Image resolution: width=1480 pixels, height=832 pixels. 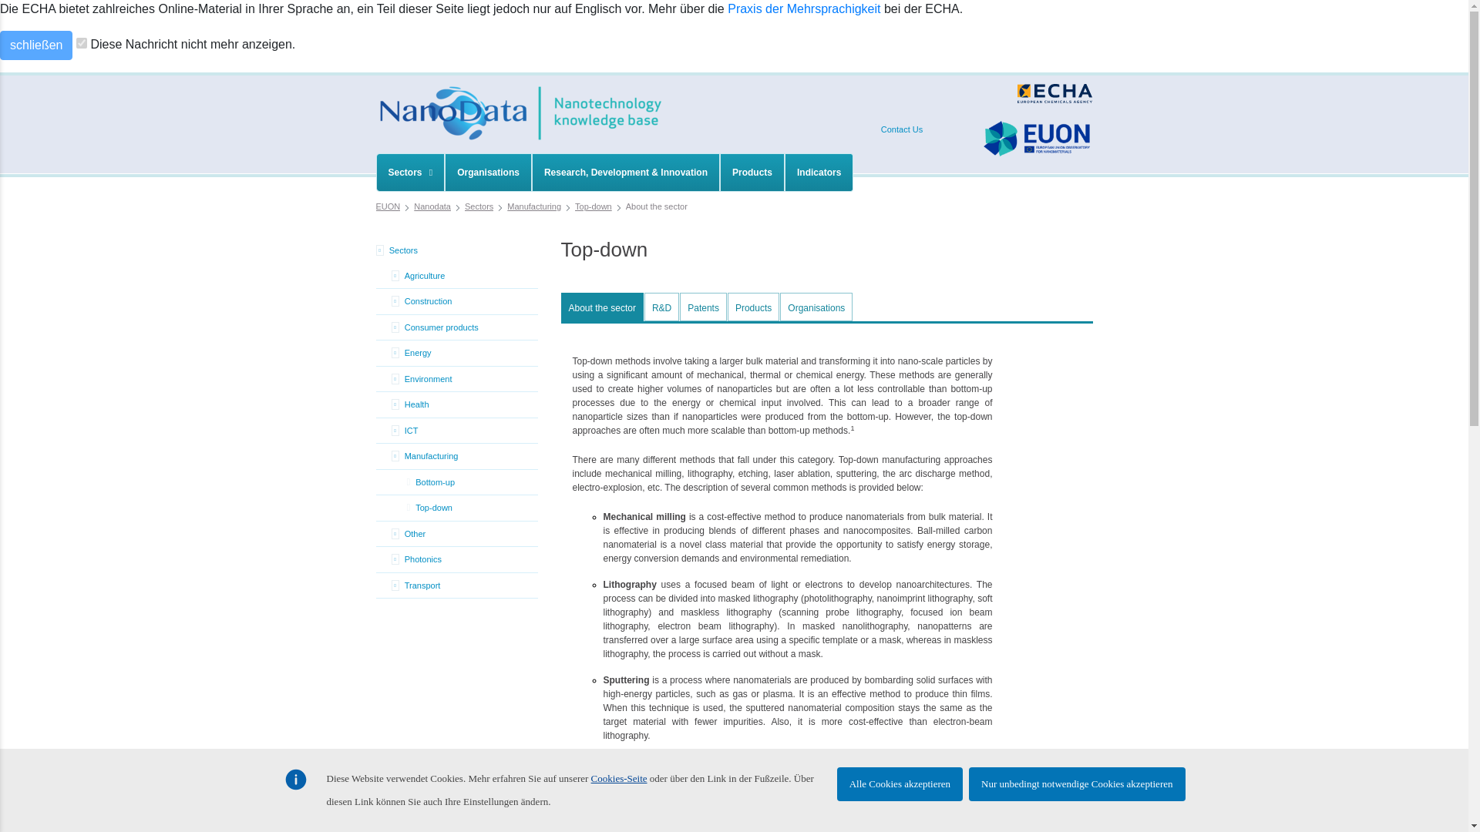 What do you see at coordinates (488, 173) in the screenshot?
I see `Organisations` at bounding box center [488, 173].